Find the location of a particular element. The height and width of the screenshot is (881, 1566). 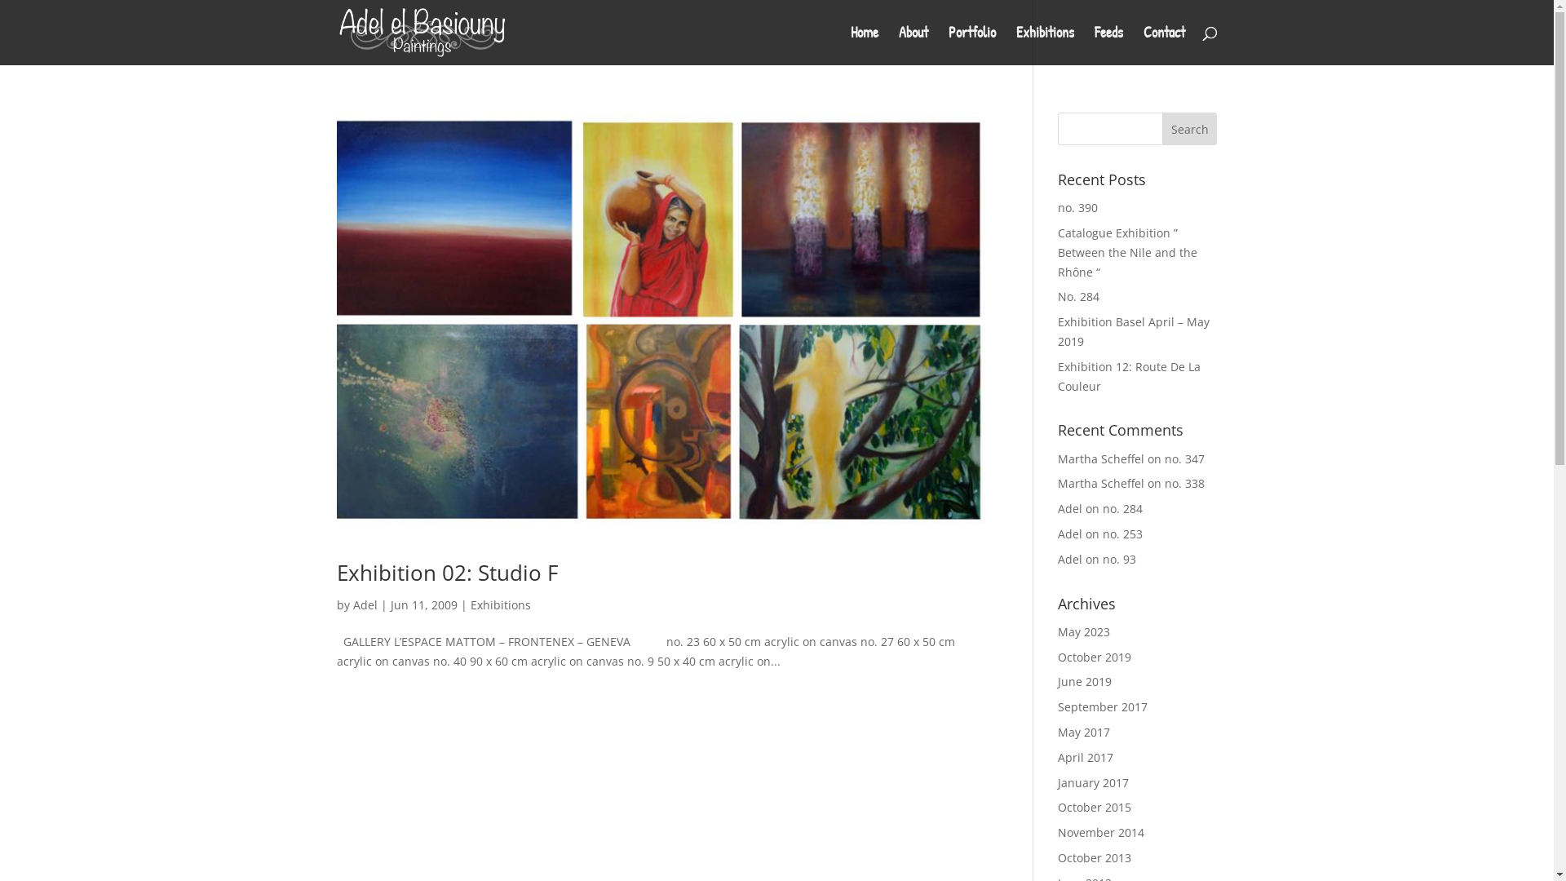

no. 338 is located at coordinates (1184, 483).